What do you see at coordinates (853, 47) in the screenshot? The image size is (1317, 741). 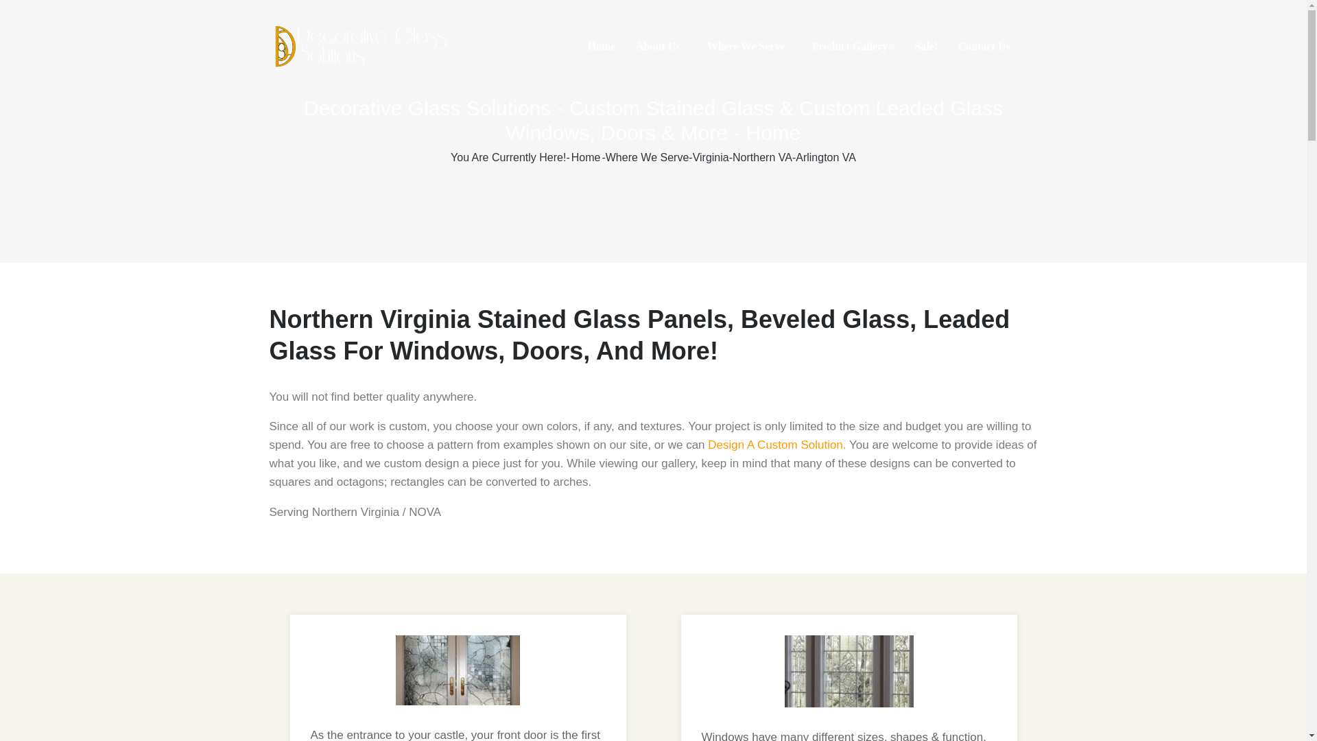 I see `Product Gallery` at bounding box center [853, 47].